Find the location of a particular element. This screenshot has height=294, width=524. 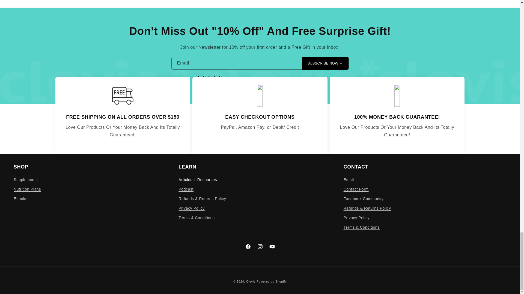

Podcast is located at coordinates (186, 189).